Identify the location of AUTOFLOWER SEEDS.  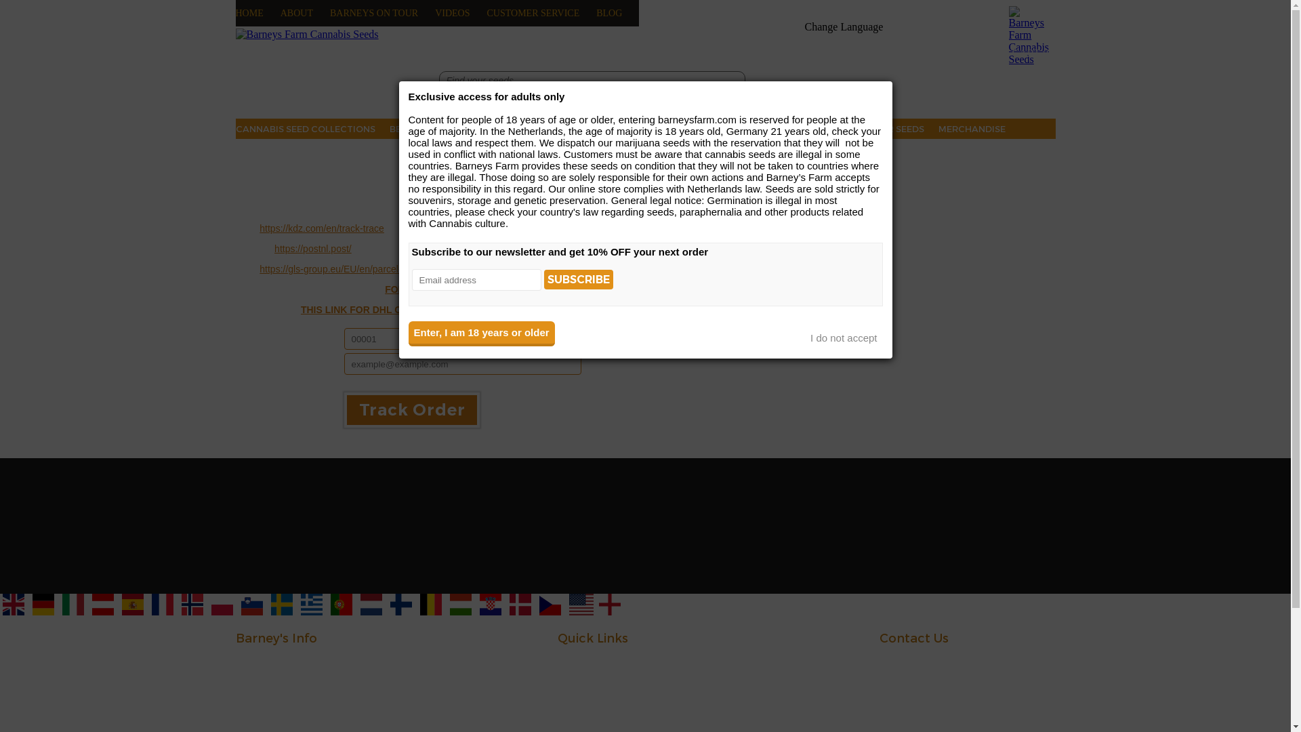
(790, 129).